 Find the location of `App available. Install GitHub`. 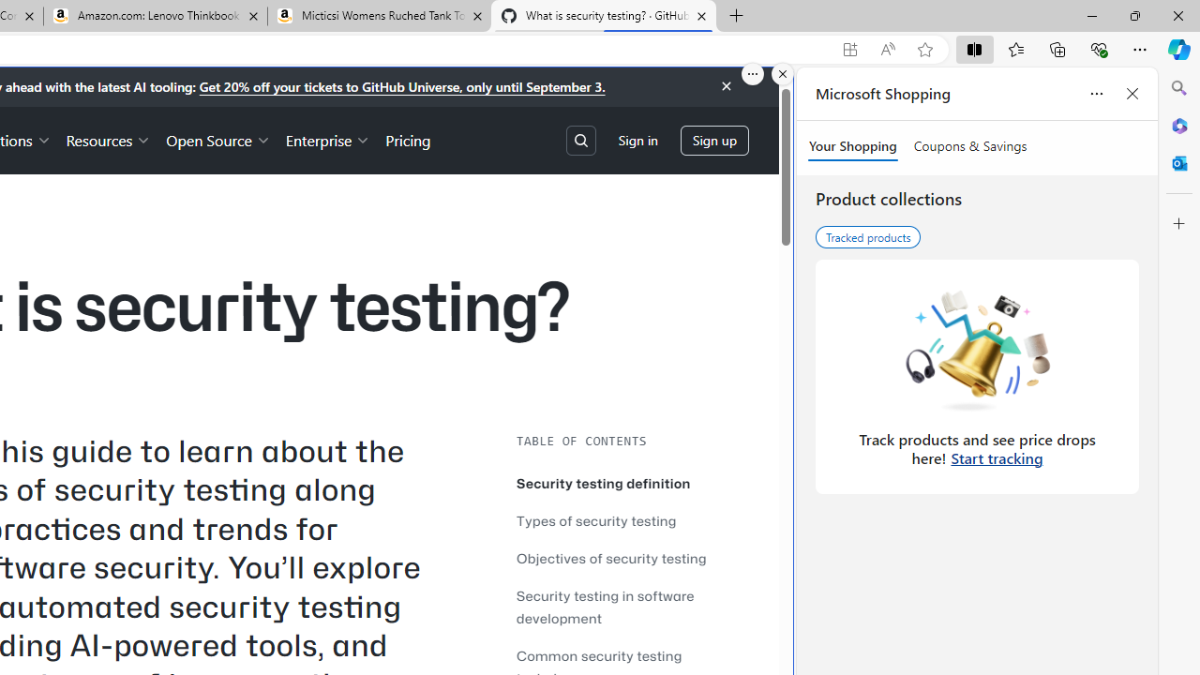

App available. Install GitHub is located at coordinates (849, 50).